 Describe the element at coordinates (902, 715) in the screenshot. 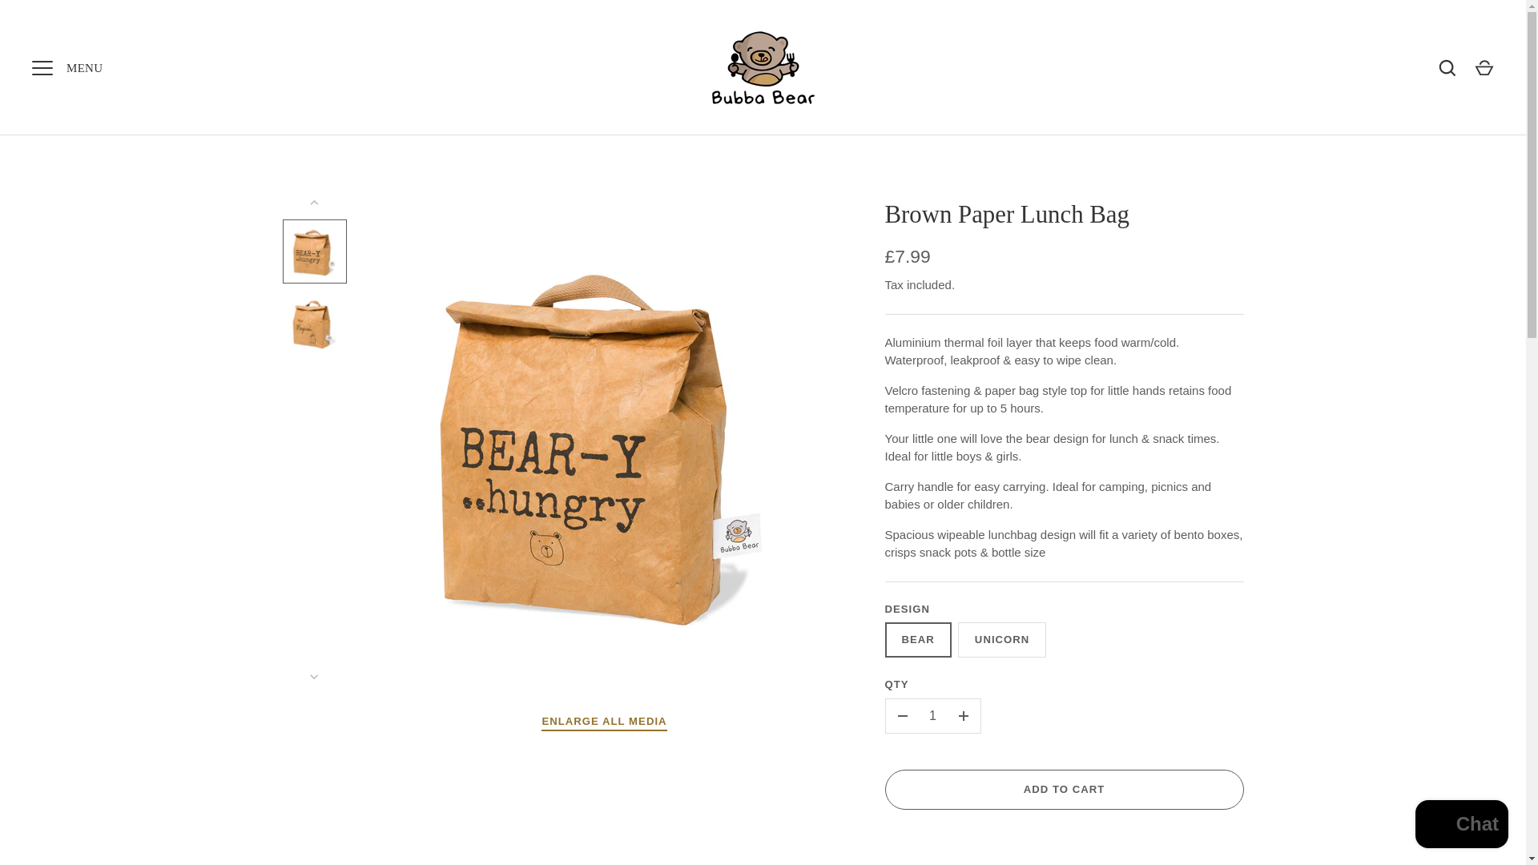

I see `-` at that location.